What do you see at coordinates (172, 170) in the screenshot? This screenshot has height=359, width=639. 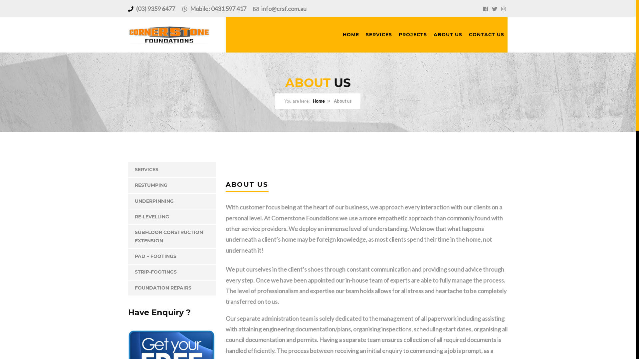 I see `SERVICES` at bounding box center [172, 170].